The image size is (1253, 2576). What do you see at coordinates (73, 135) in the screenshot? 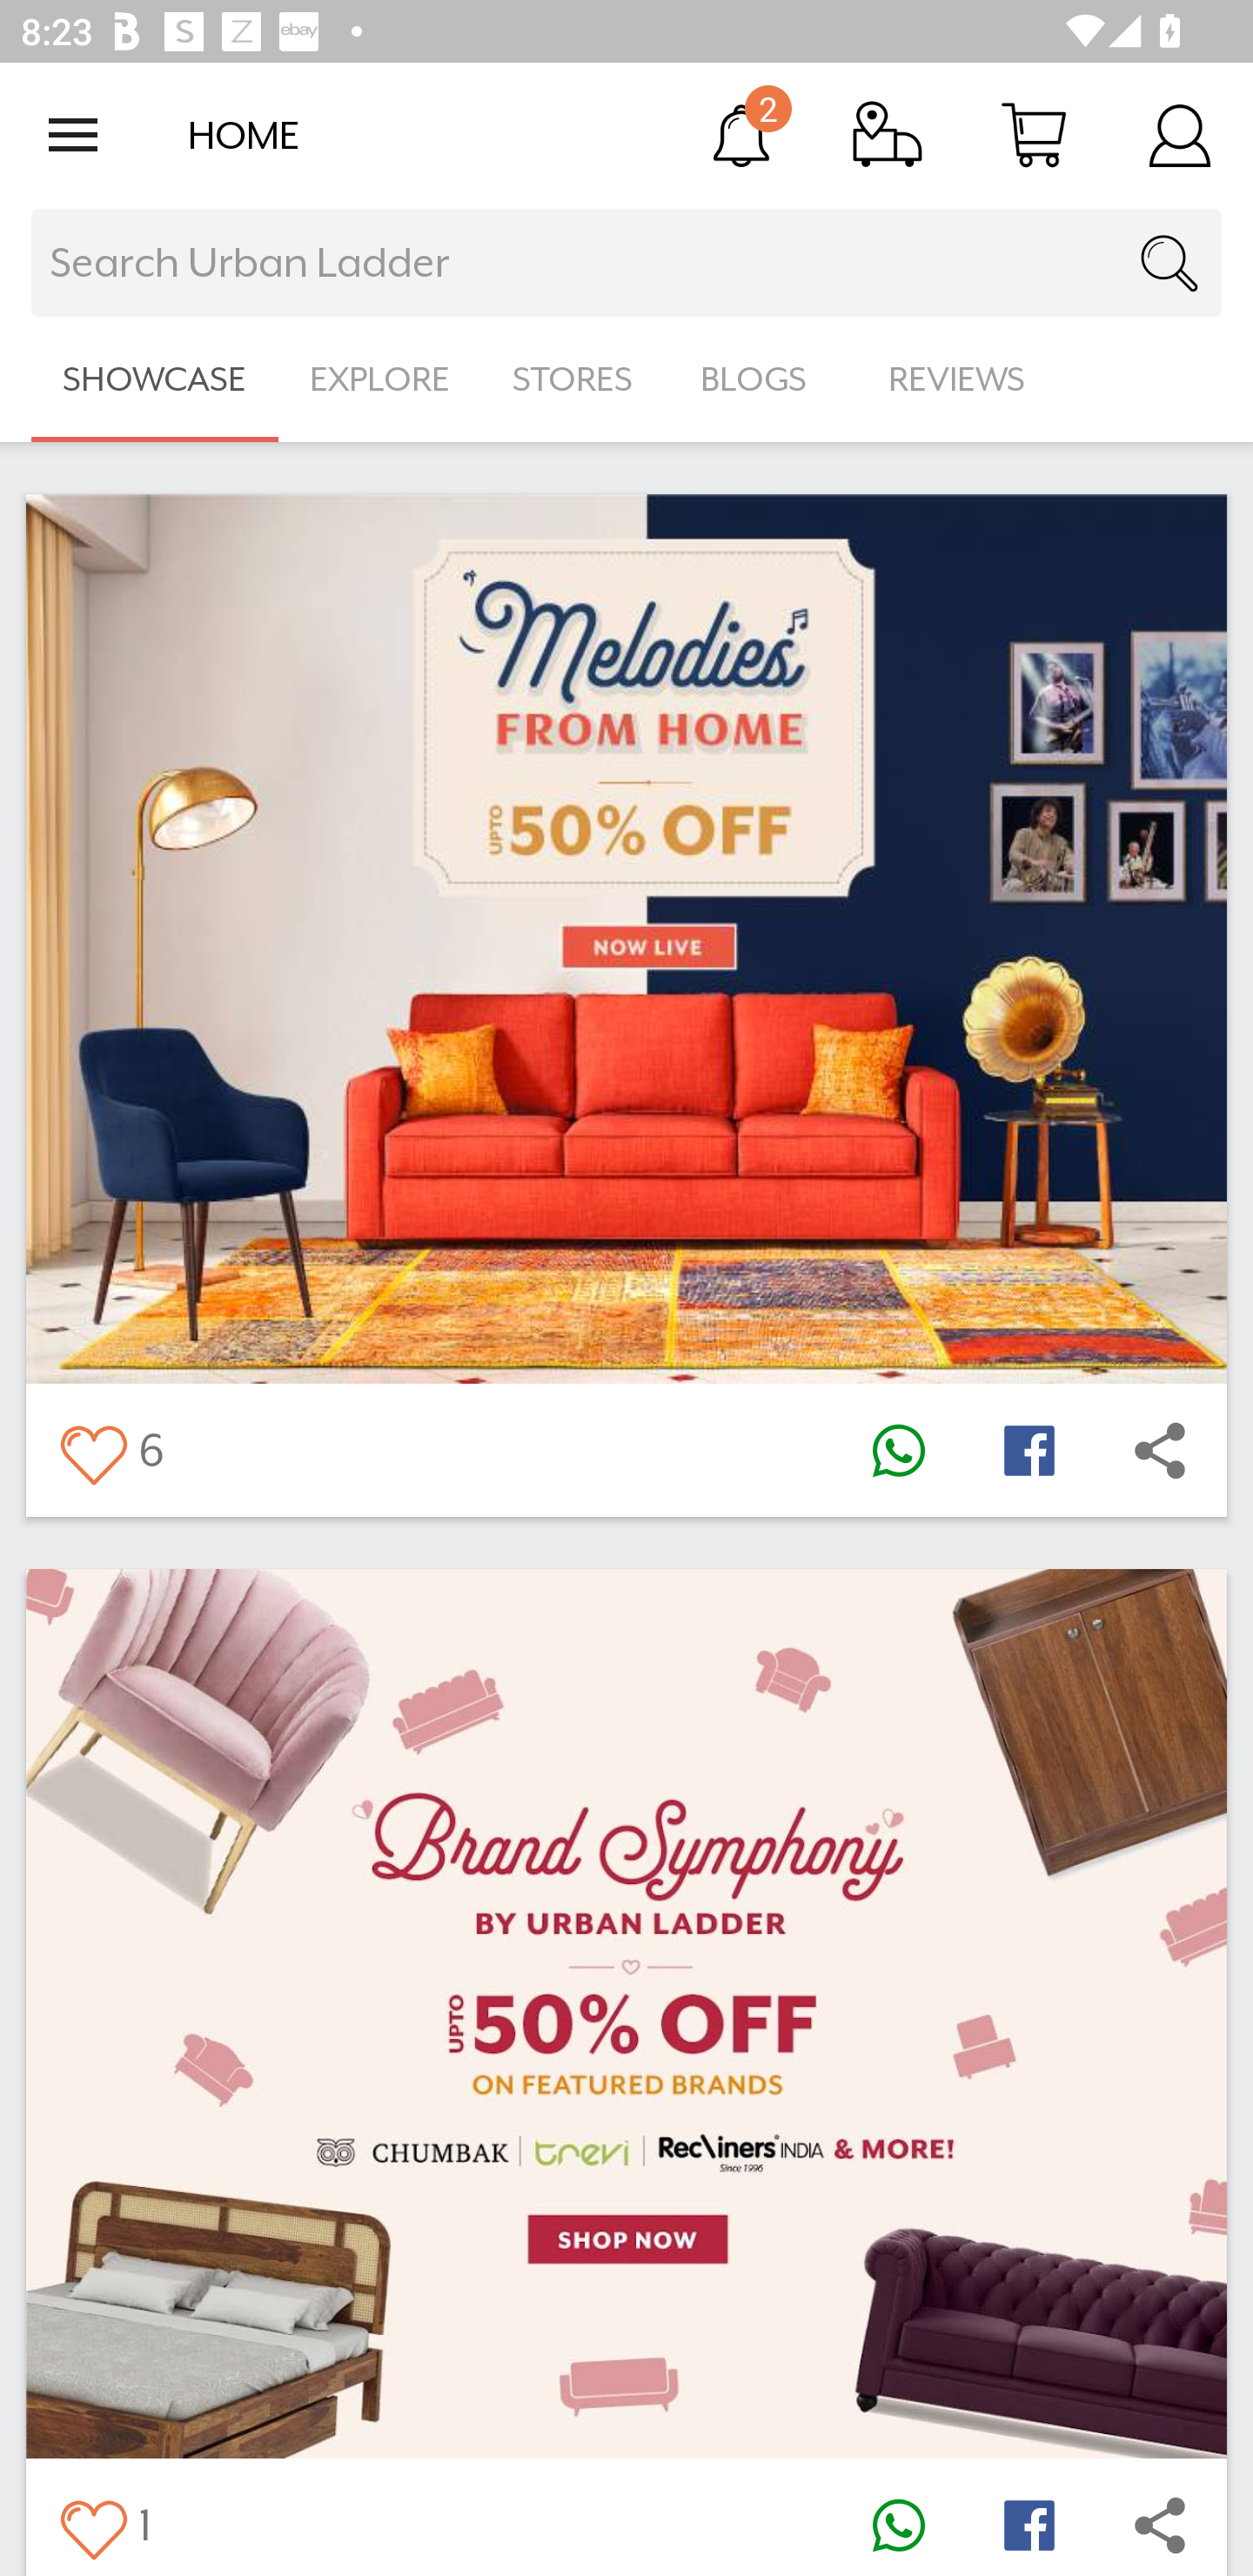
I see `Open navigation drawer` at bounding box center [73, 135].